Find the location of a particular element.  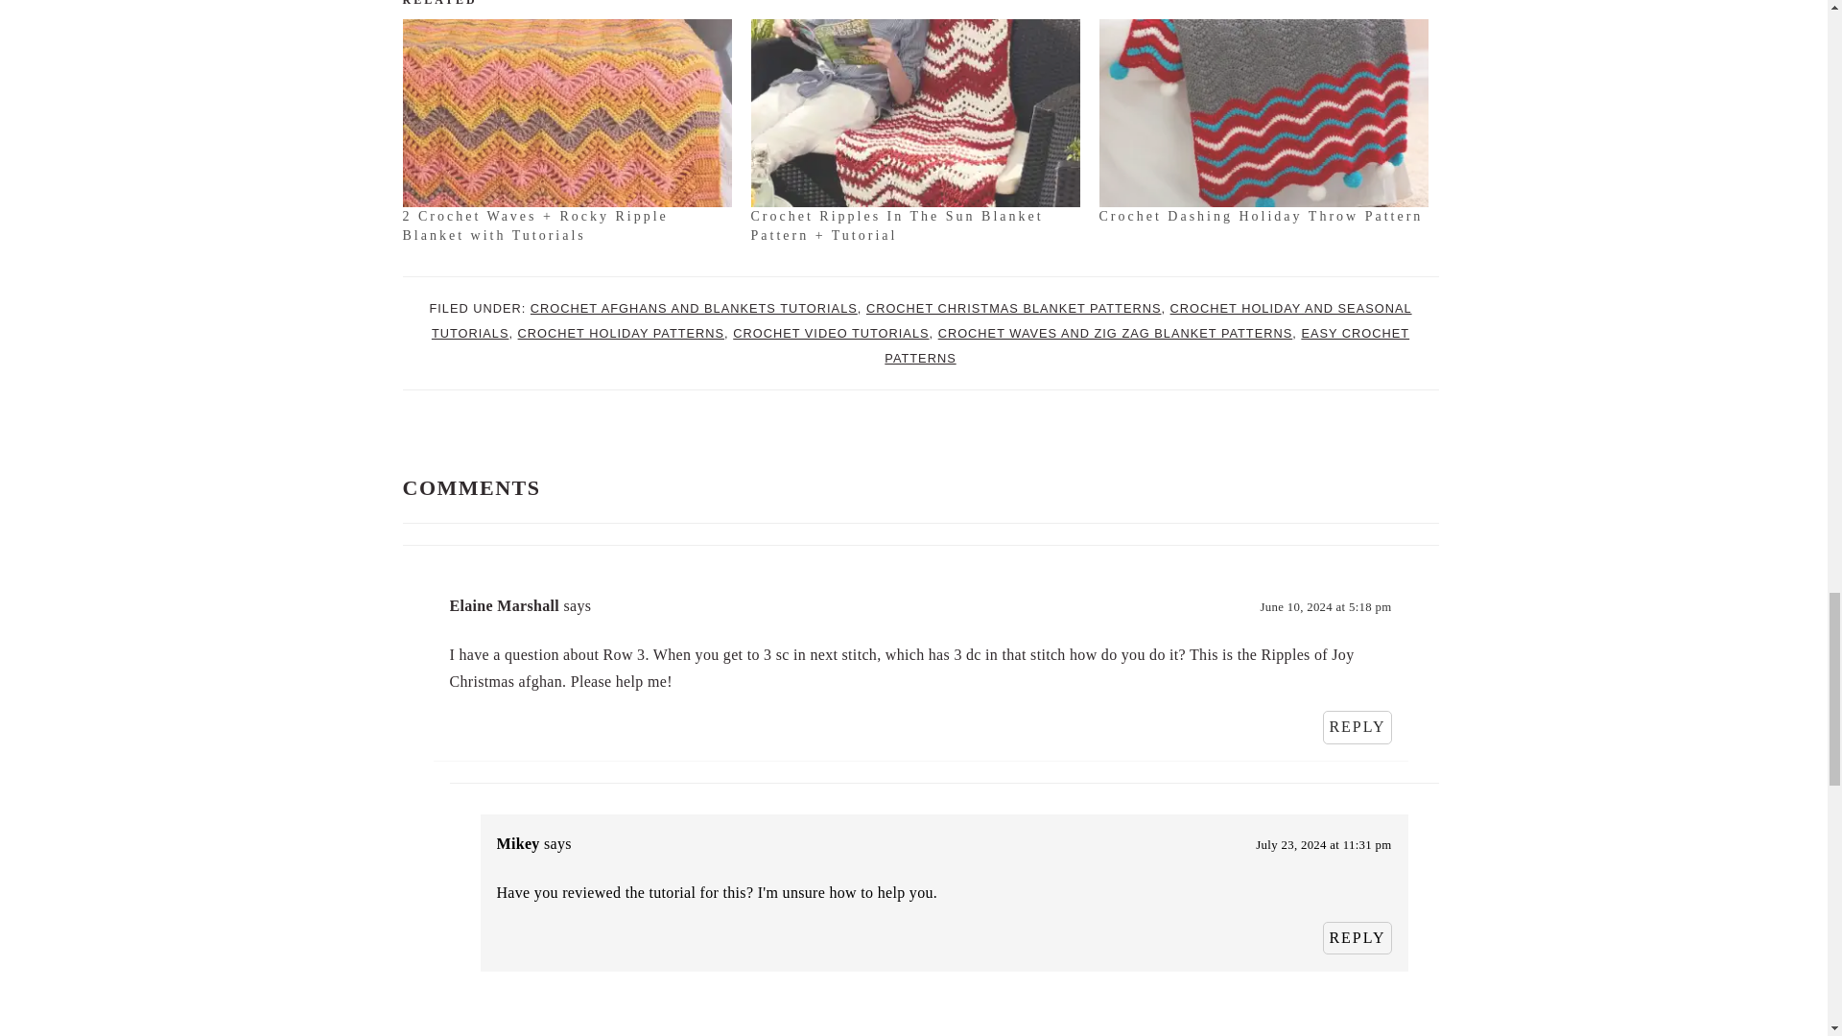

EASY CROCHET PATTERNS is located at coordinates (1145, 345).